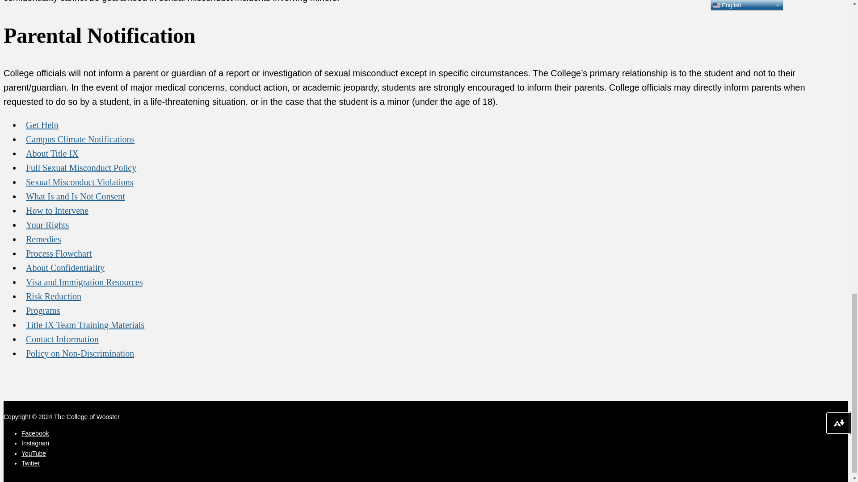  What do you see at coordinates (80, 353) in the screenshot?
I see `Policy on Non-Discrimination` at bounding box center [80, 353].